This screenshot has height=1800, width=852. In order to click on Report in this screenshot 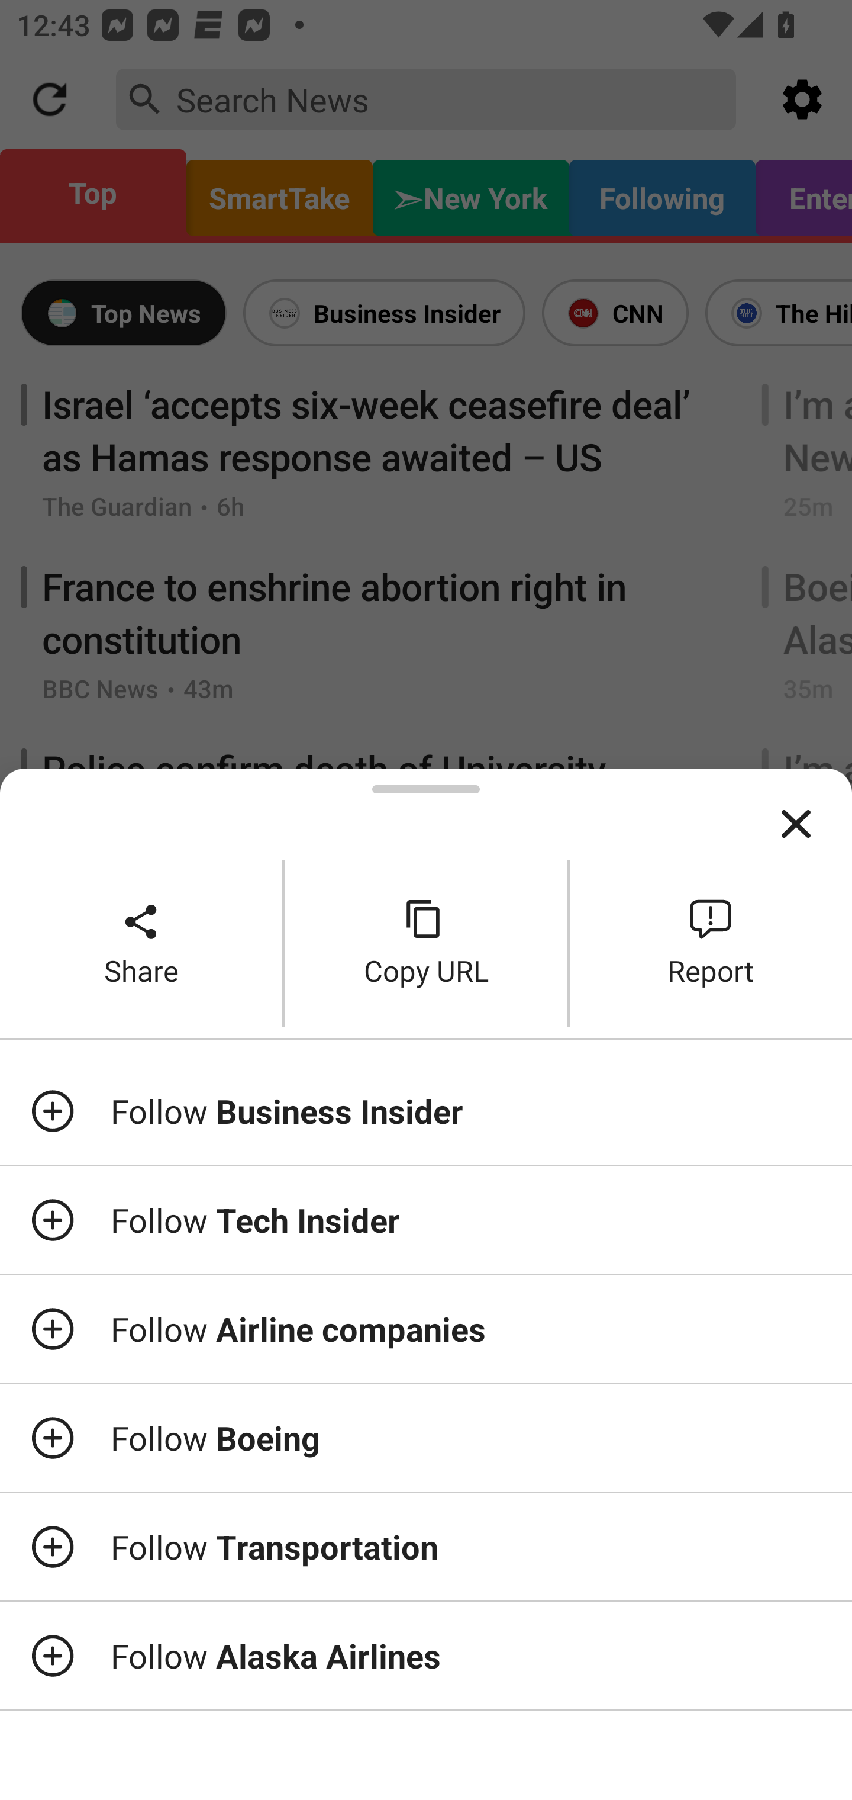, I will do `click(711, 944)`.